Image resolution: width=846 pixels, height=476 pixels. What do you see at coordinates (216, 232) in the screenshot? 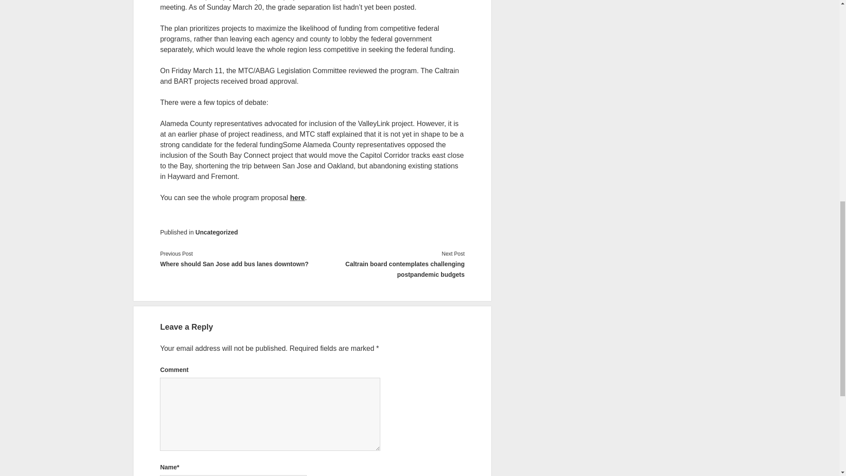
I see `Uncategorized` at bounding box center [216, 232].